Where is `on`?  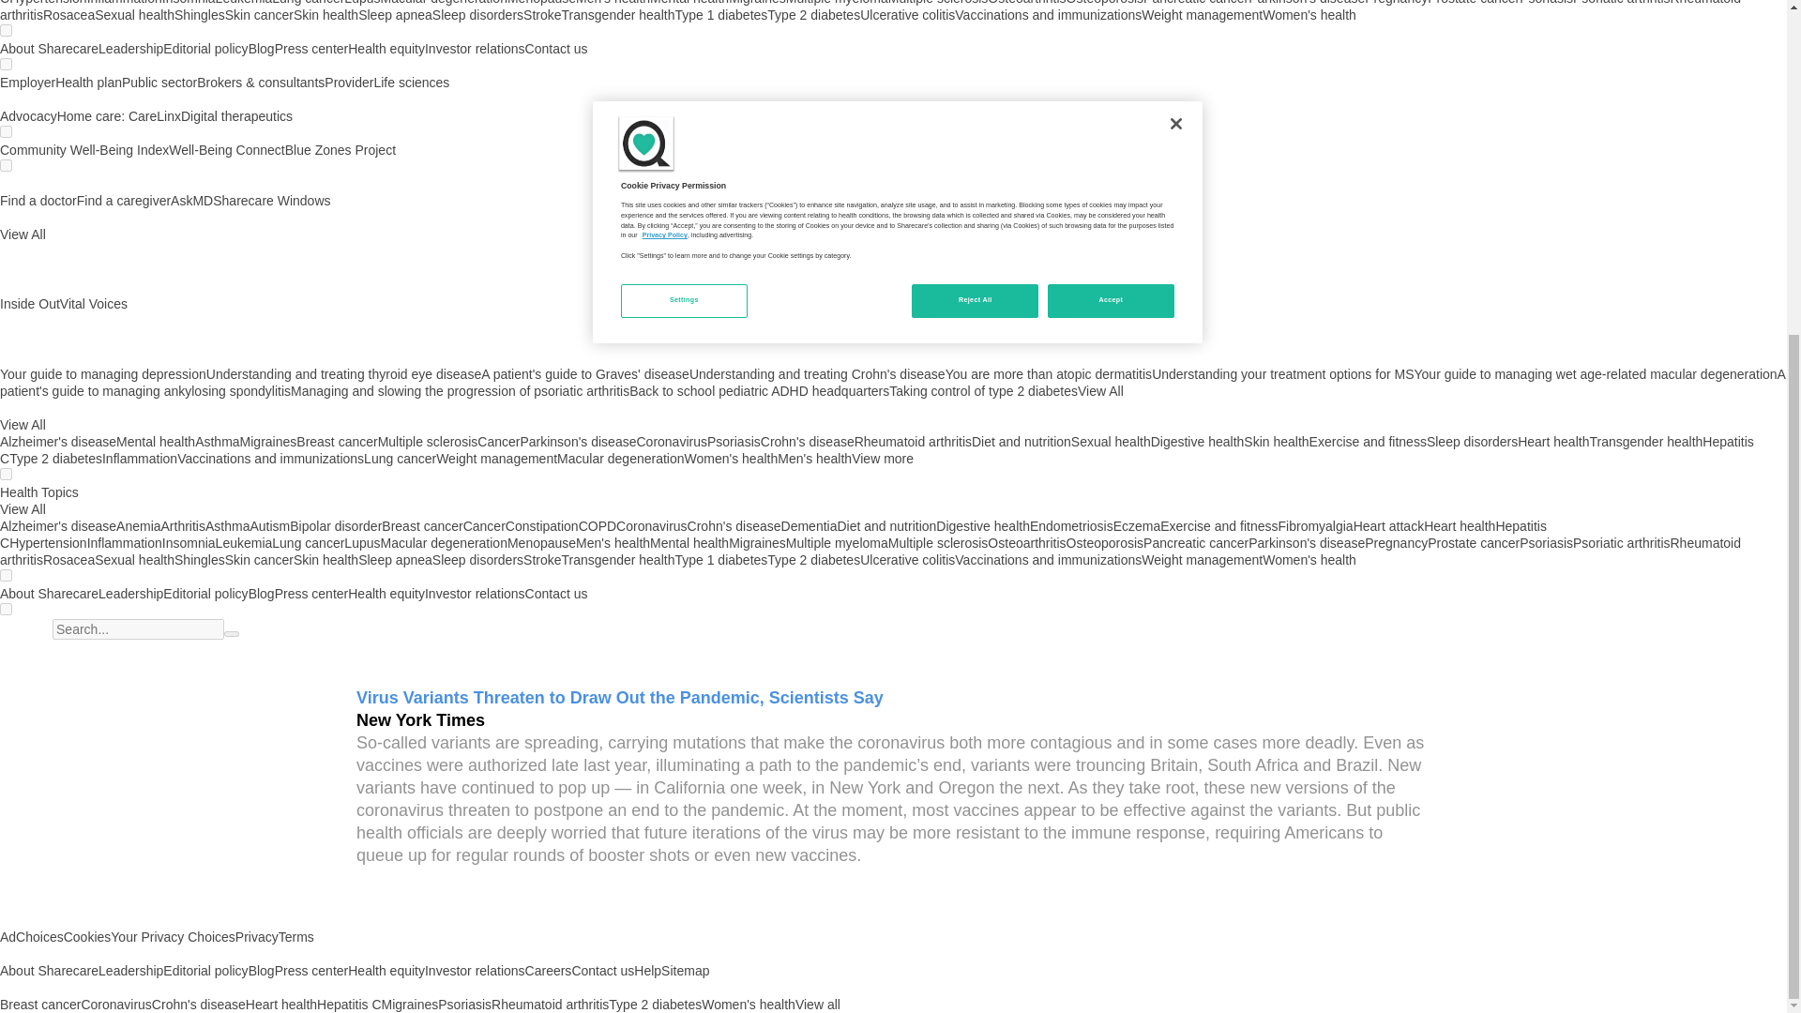
on is located at coordinates (6, 608).